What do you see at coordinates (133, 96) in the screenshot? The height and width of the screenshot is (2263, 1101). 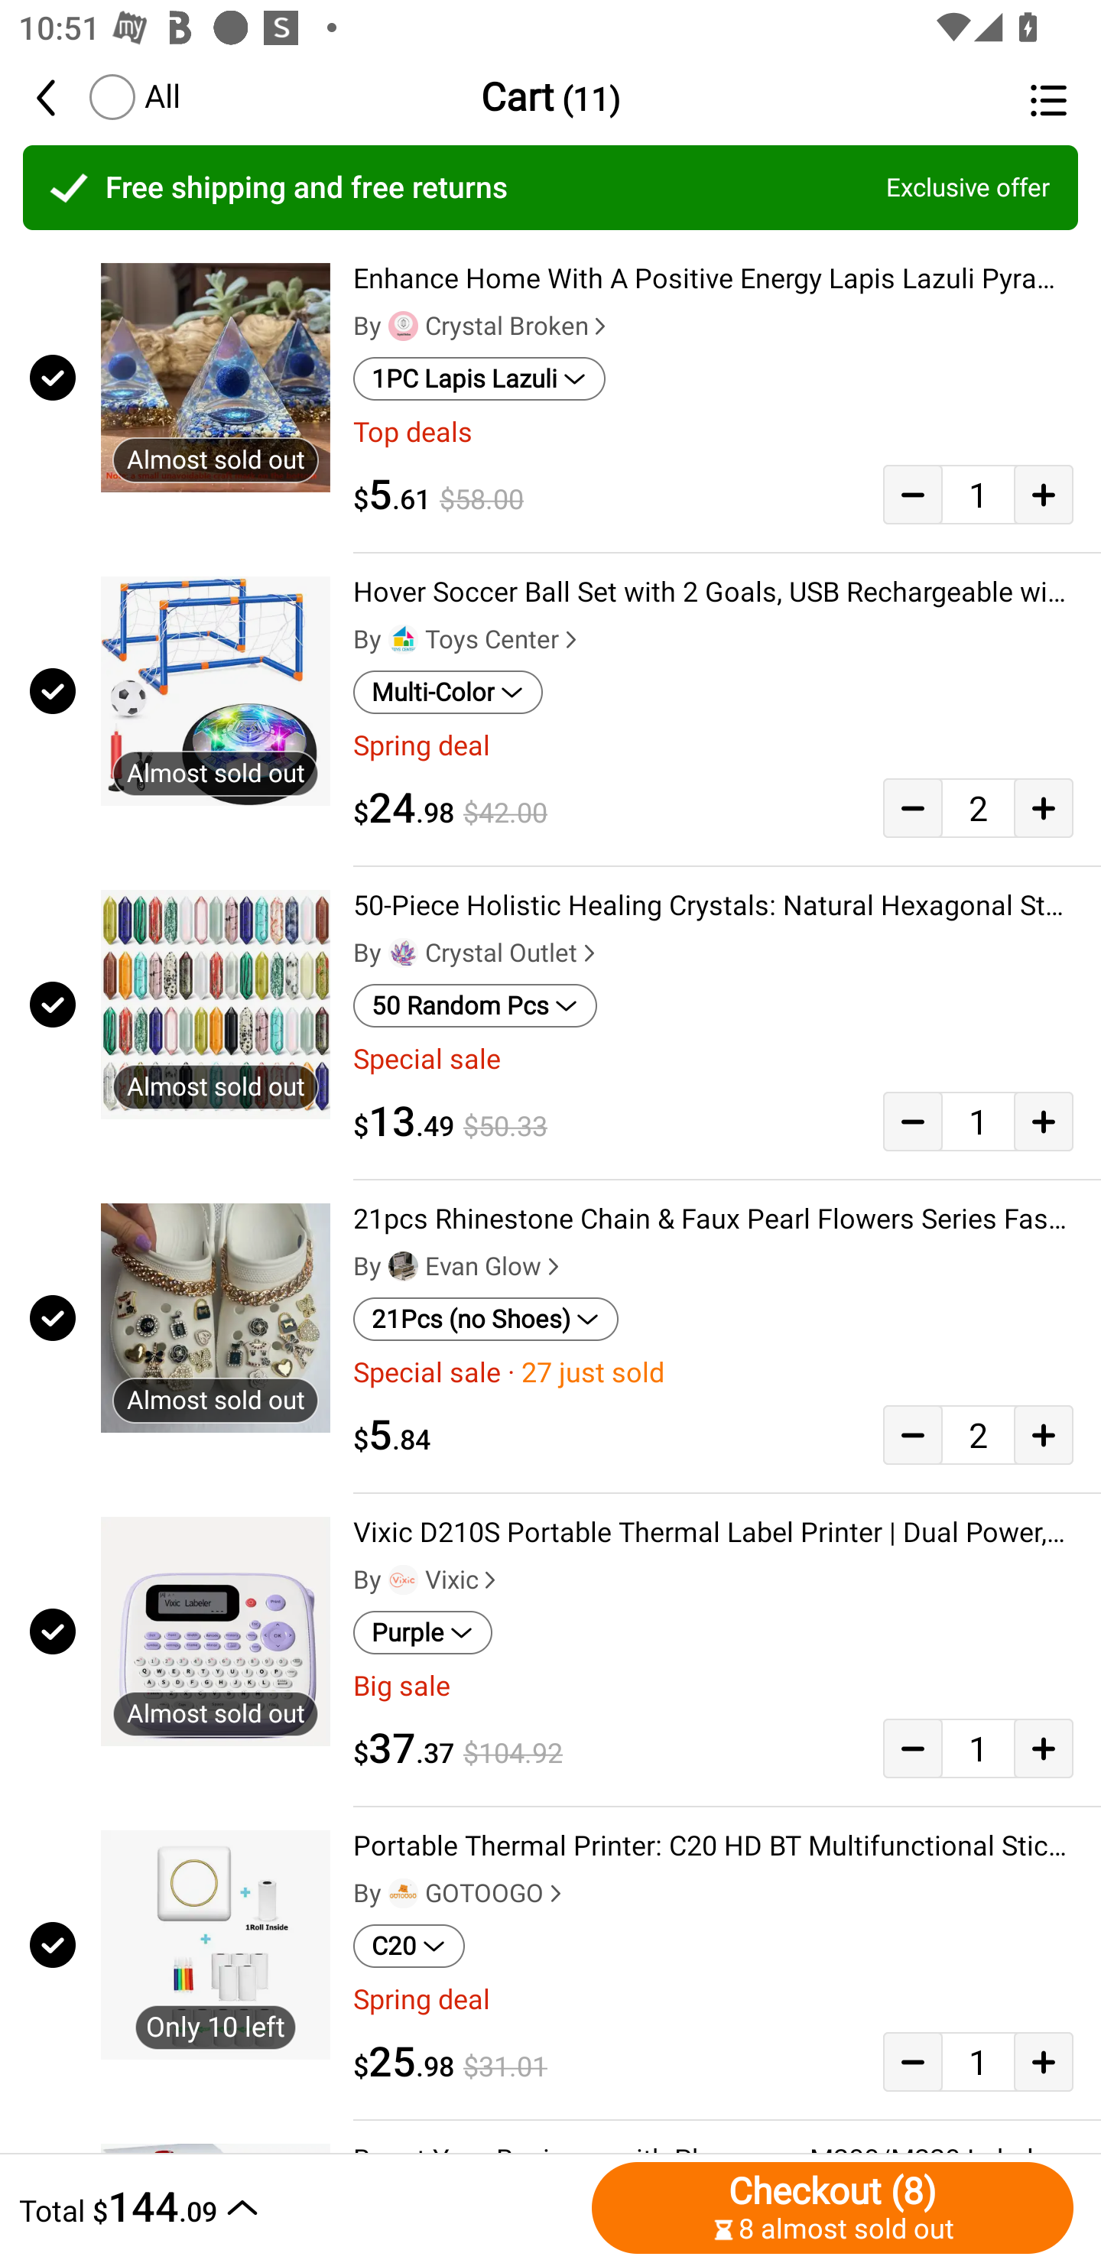 I see `Select all tick button All` at bounding box center [133, 96].